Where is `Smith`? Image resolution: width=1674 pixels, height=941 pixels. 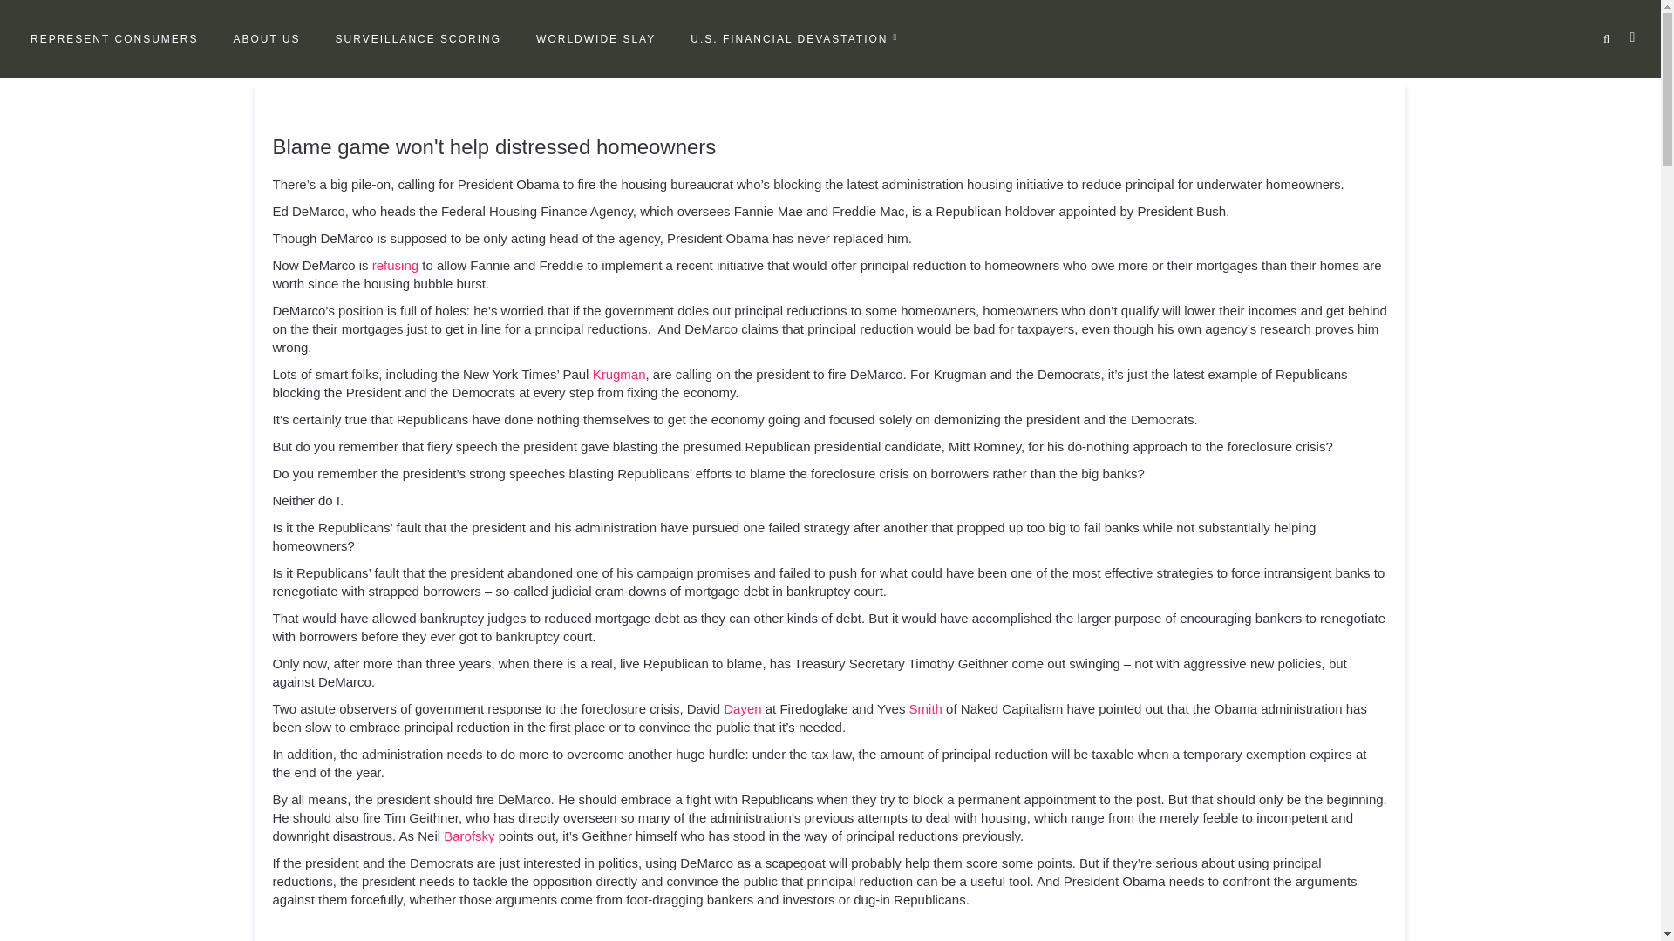 Smith is located at coordinates (925, 707).